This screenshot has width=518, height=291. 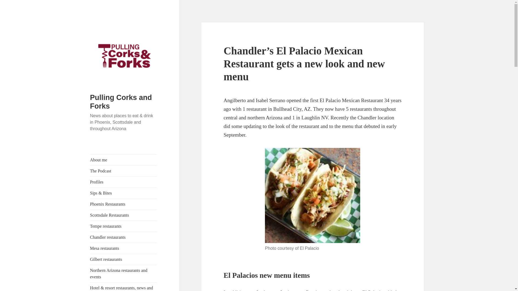 What do you see at coordinates (124, 226) in the screenshot?
I see `Tempe restaurants` at bounding box center [124, 226].